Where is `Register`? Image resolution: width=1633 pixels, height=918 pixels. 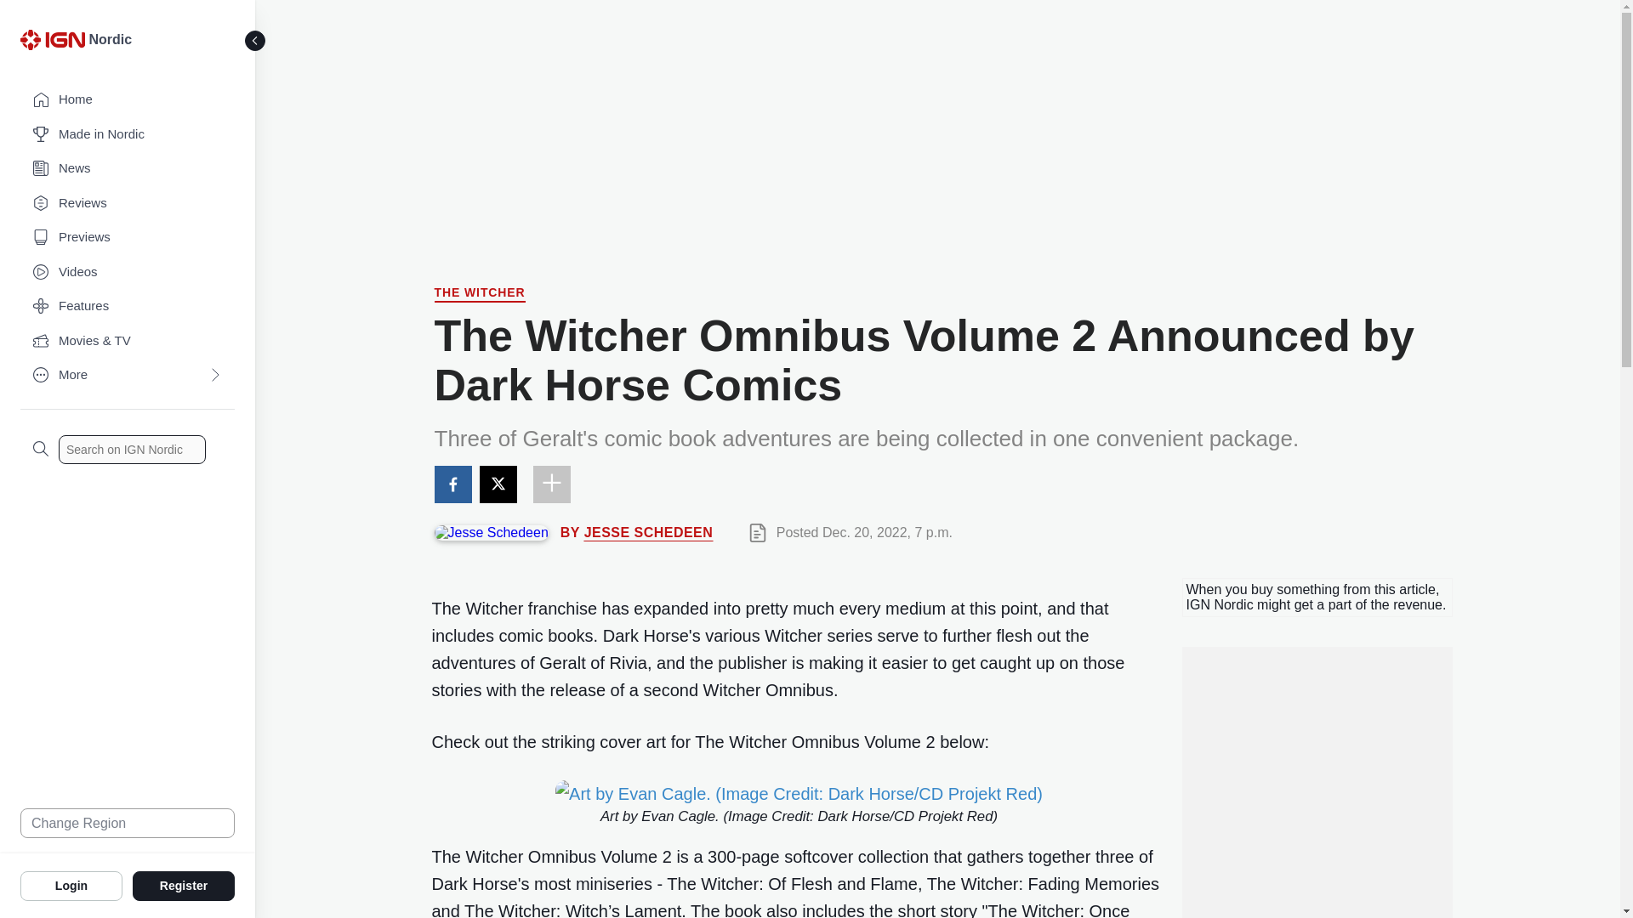 Register is located at coordinates (184, 885).